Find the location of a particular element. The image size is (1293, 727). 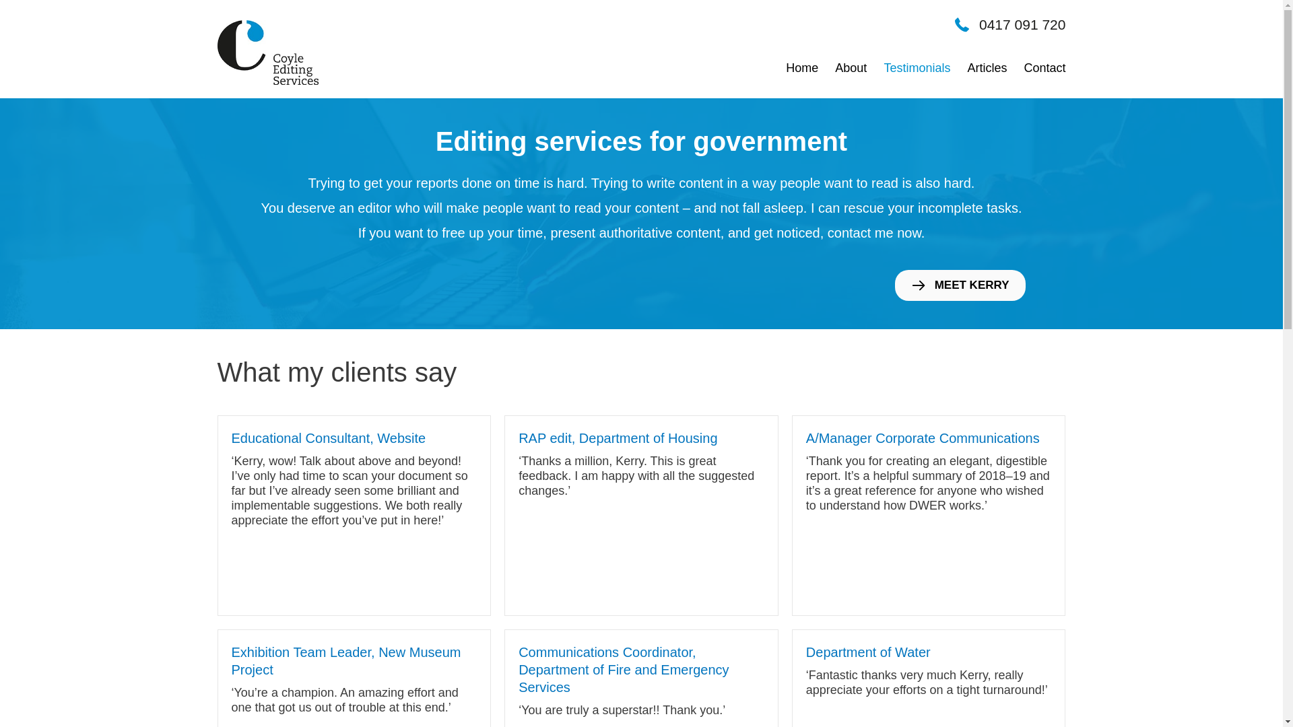

MEET KERRY is located at coordinates (960, 285).